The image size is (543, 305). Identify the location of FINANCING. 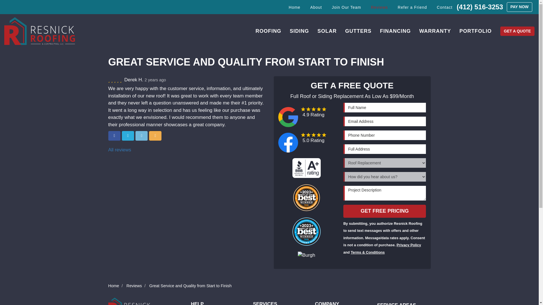
(395, 31).